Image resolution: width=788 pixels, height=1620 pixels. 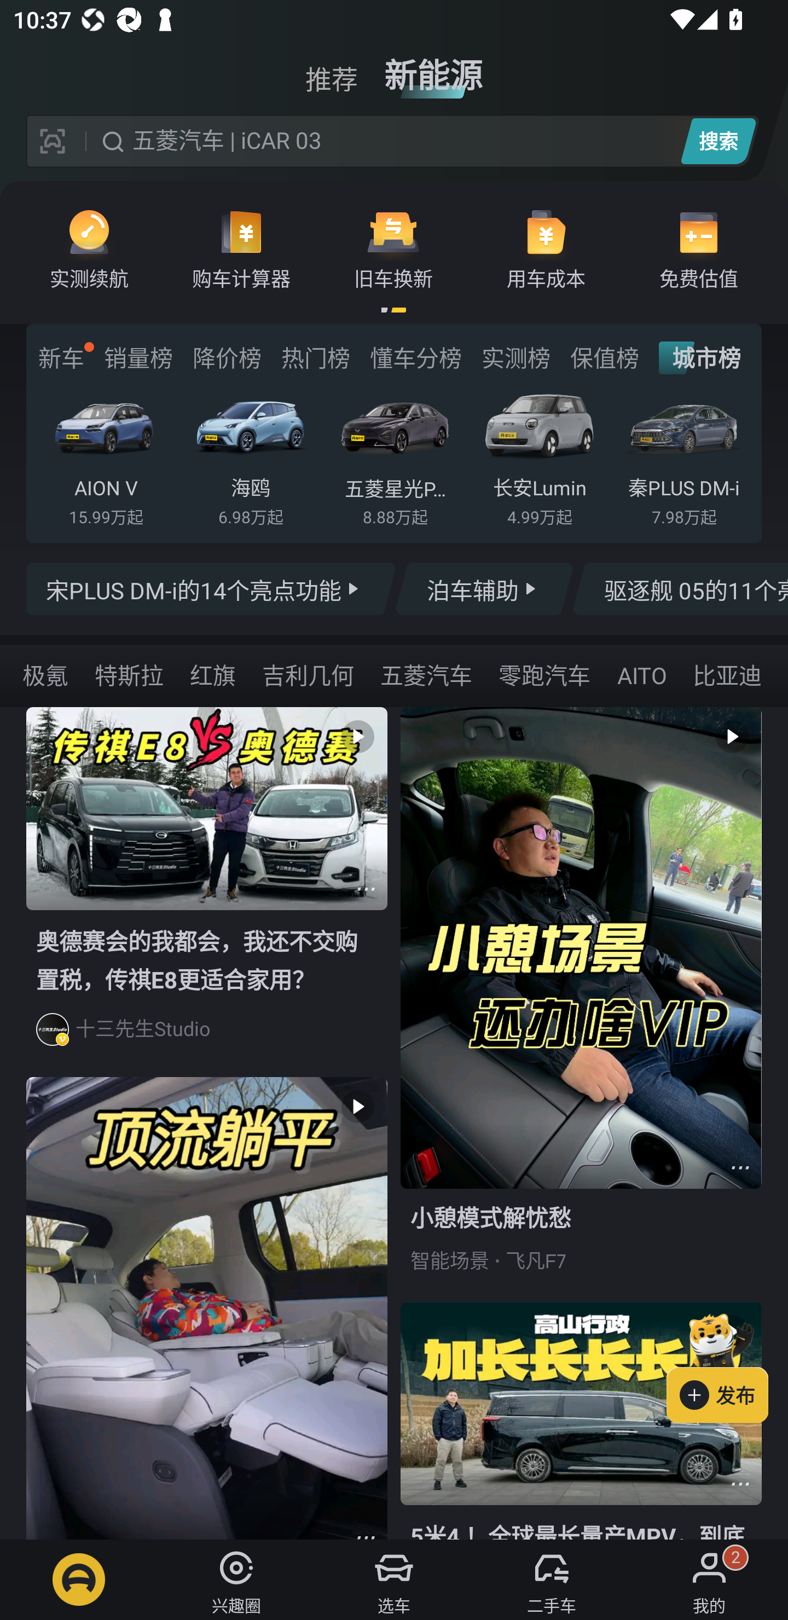 I want to click on 购车计算器, so click(x=241, y=248).